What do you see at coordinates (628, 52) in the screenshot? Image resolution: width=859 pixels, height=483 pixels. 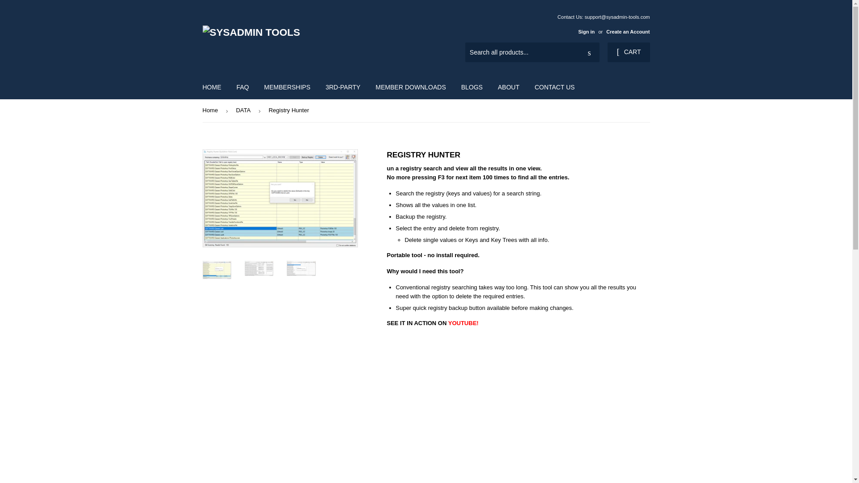 I see `CART` at bounding box center [628, 52].